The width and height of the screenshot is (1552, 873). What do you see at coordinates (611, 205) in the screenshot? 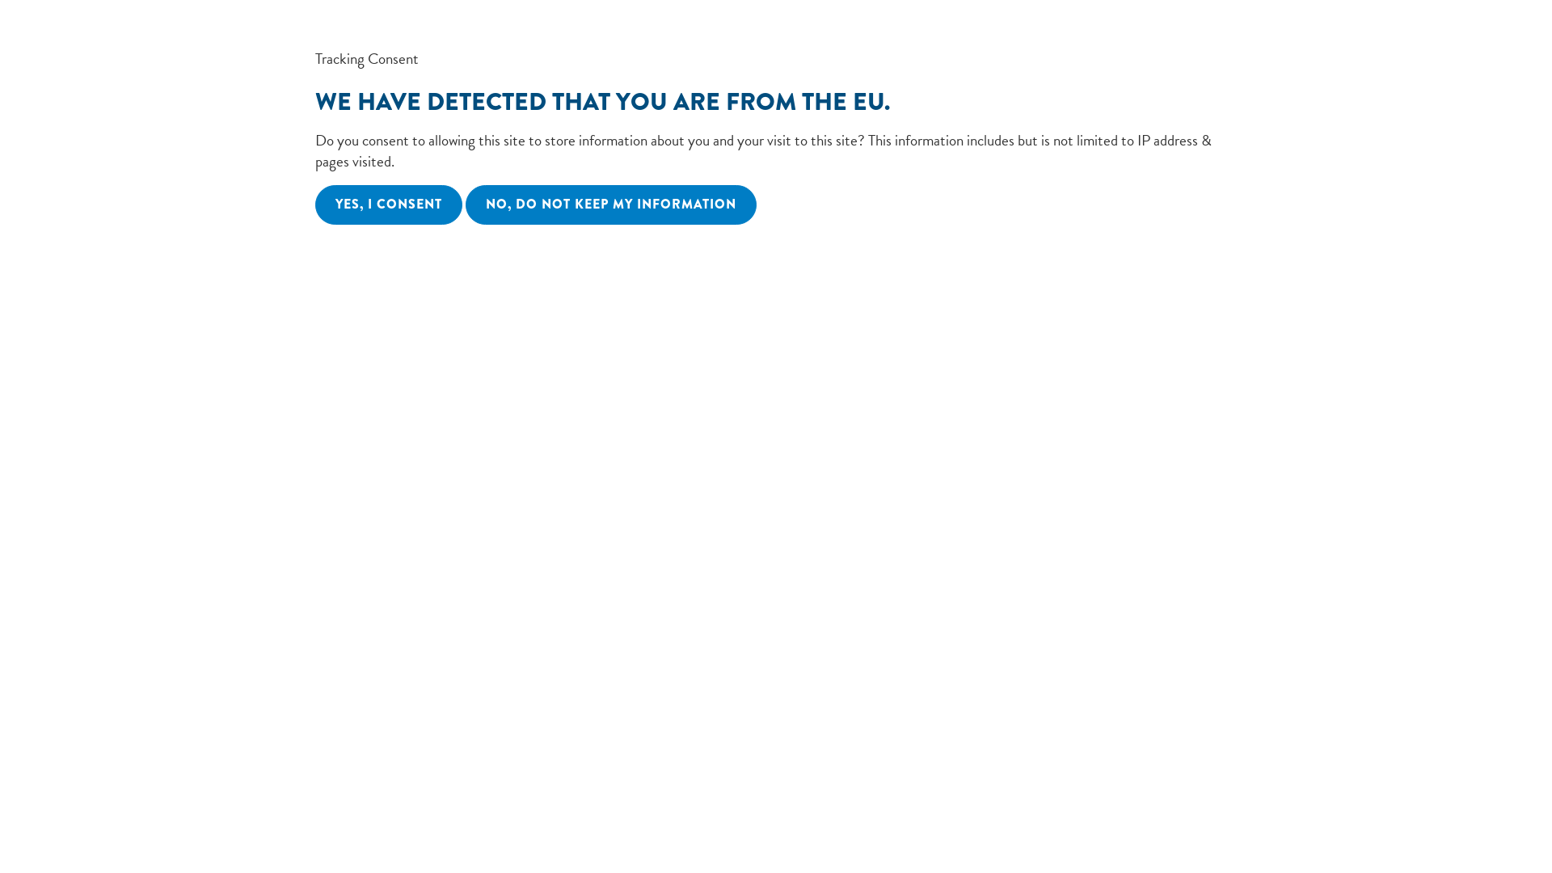
I see `NO, DO NOT KEEP MY INFORMATION` at bounding box center [611, 205].